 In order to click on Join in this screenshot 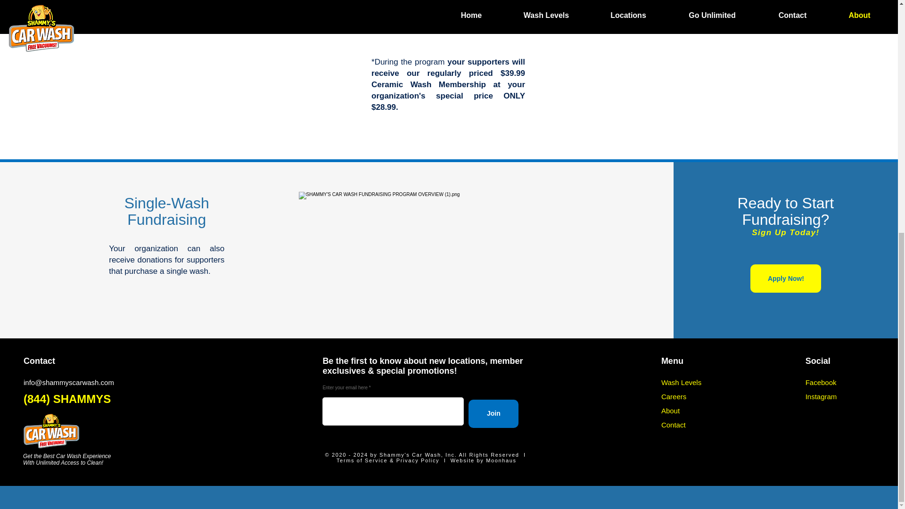, I will do `click(494, 414)`.